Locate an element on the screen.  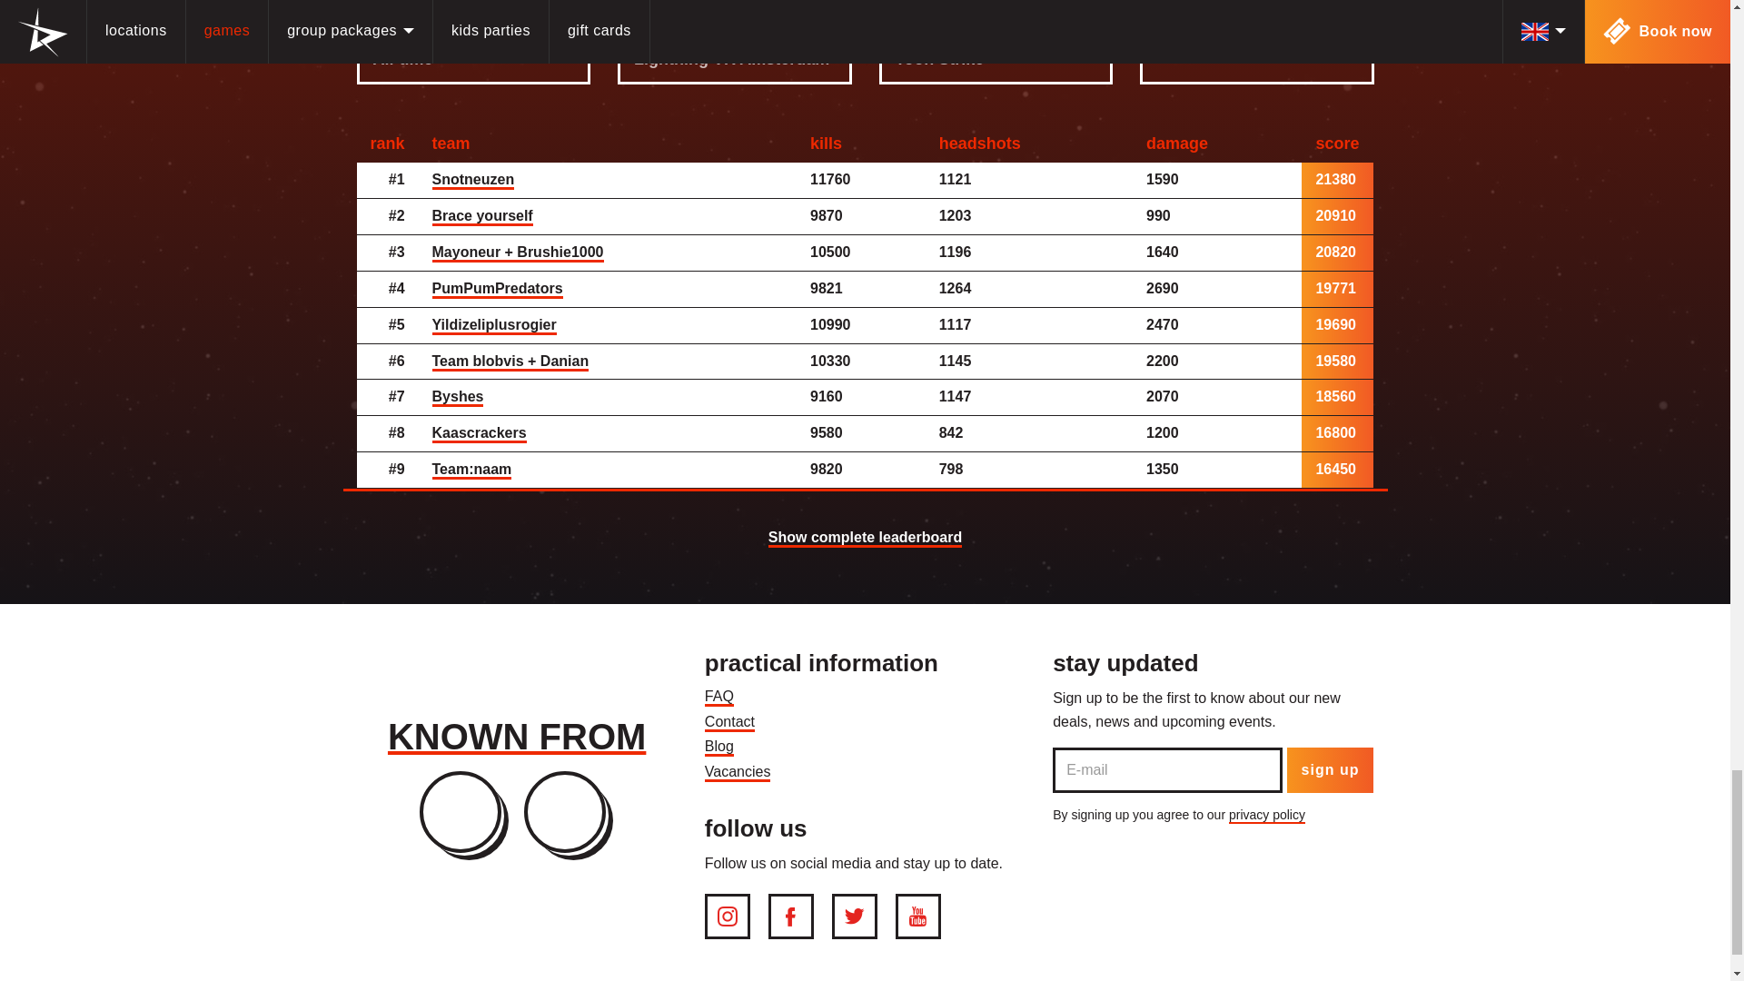
Byshes is located at coordinates (458, 398).